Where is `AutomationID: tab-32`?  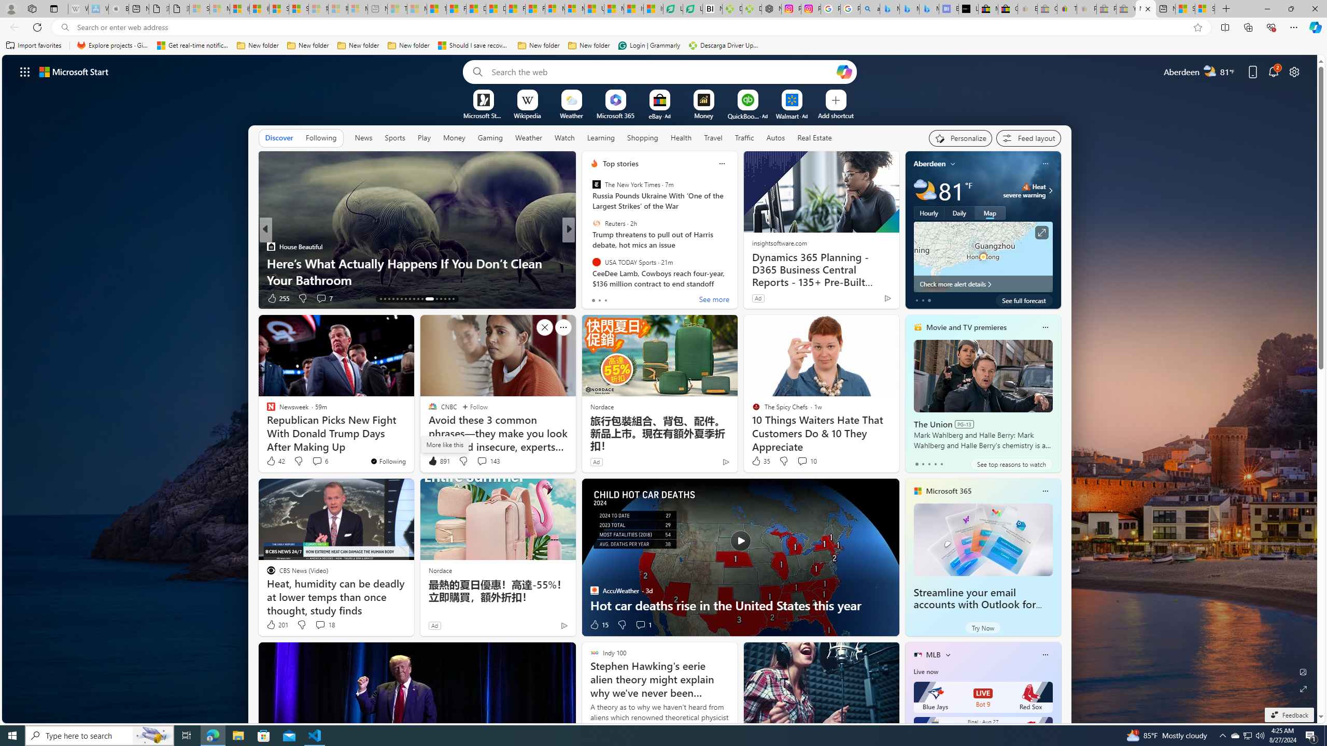 AutomationID: tab-32 is located at coordinates (449, 299).